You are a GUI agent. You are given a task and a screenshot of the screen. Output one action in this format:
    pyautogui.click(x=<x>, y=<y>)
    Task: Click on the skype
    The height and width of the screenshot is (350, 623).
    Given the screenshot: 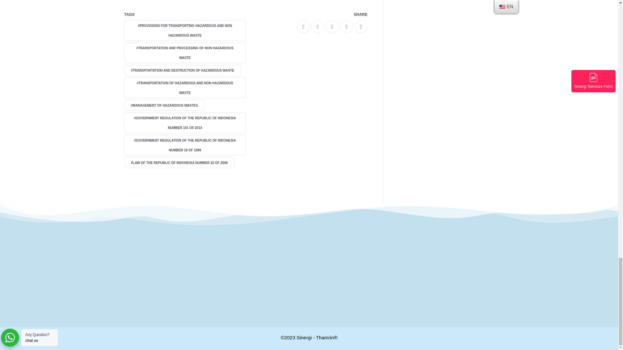 What is the action you would take?
    pyautogui.click(x=361, y=26)
    